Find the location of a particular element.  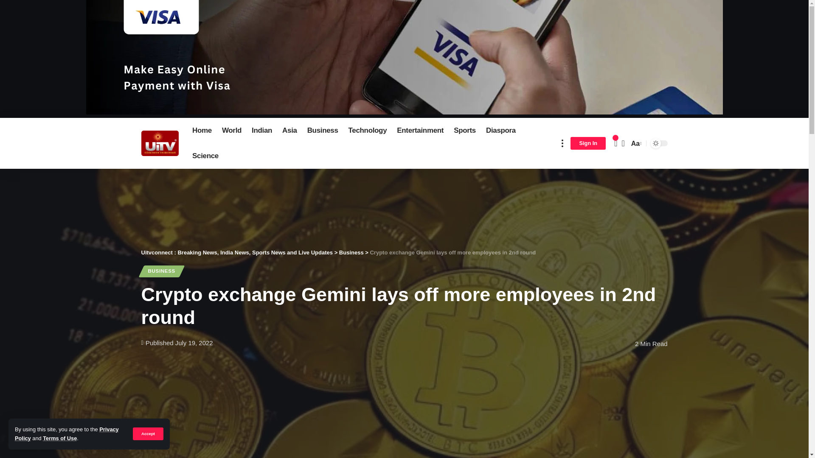

Entertainment is located at coordinates (420, 131).